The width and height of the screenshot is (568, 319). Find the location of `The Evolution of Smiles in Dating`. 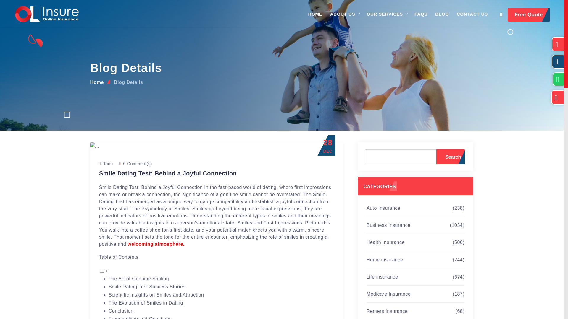

The Evolution of Smiles in Dating is located at coordinates (146, 303).